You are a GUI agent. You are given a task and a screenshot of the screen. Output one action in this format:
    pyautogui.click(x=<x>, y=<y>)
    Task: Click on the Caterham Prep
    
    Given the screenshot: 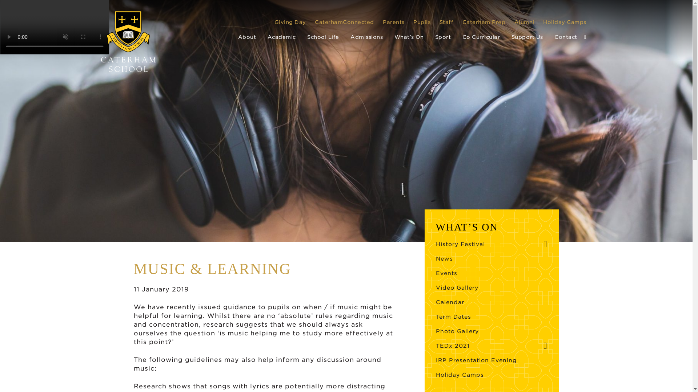 What is the action you would take?
    pyautogui.click(x=484, y=22)
    